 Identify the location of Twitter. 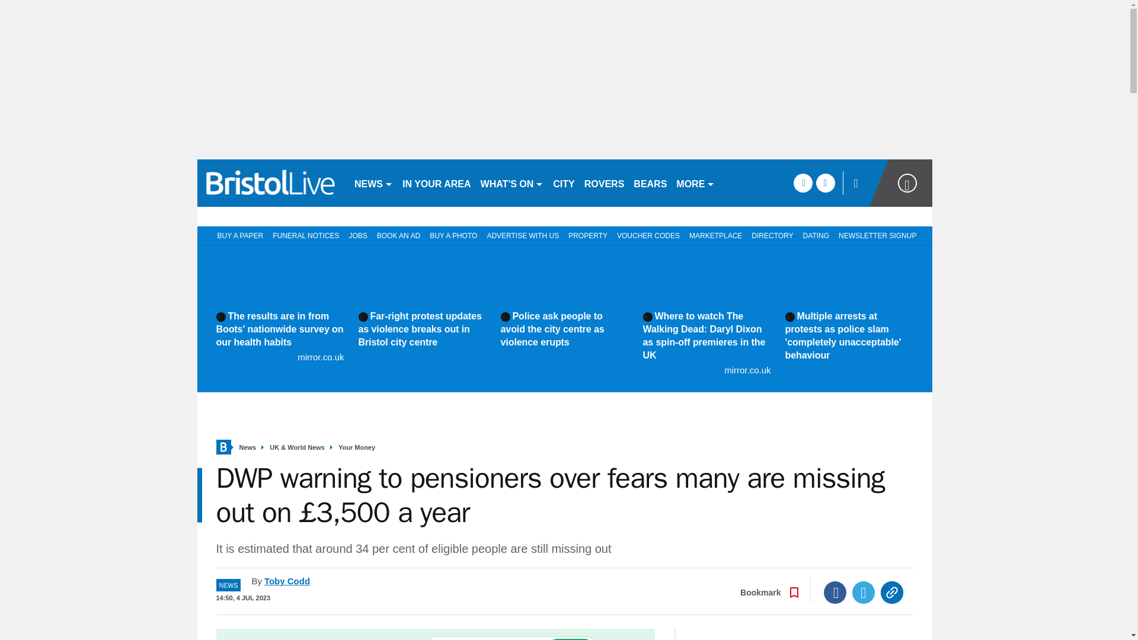
(864, 593).